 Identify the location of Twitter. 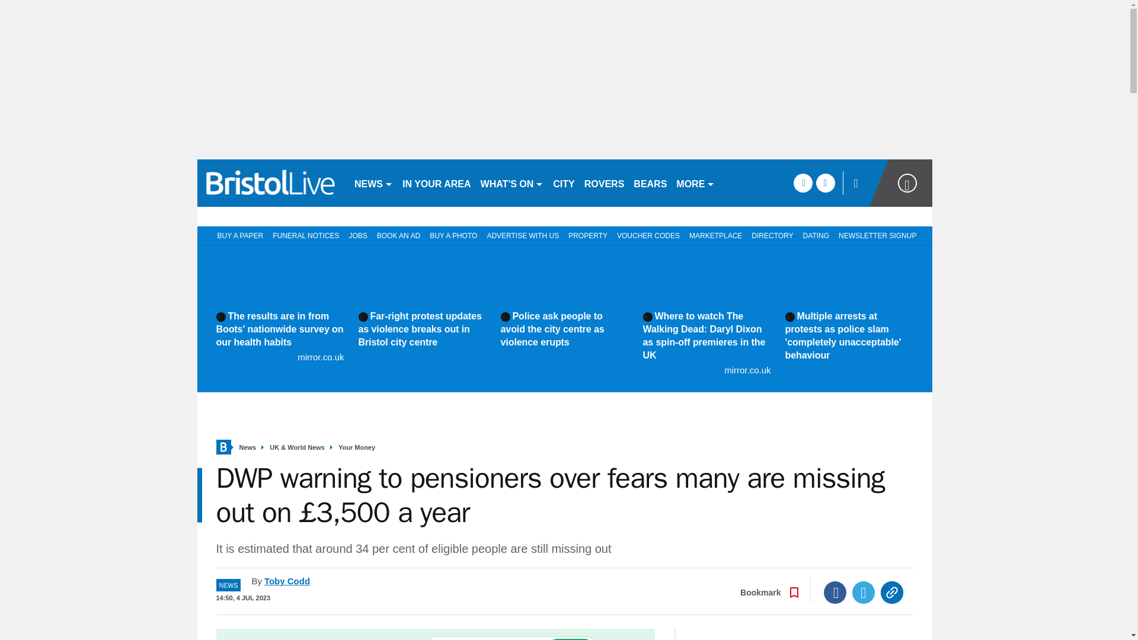
(864, 593).